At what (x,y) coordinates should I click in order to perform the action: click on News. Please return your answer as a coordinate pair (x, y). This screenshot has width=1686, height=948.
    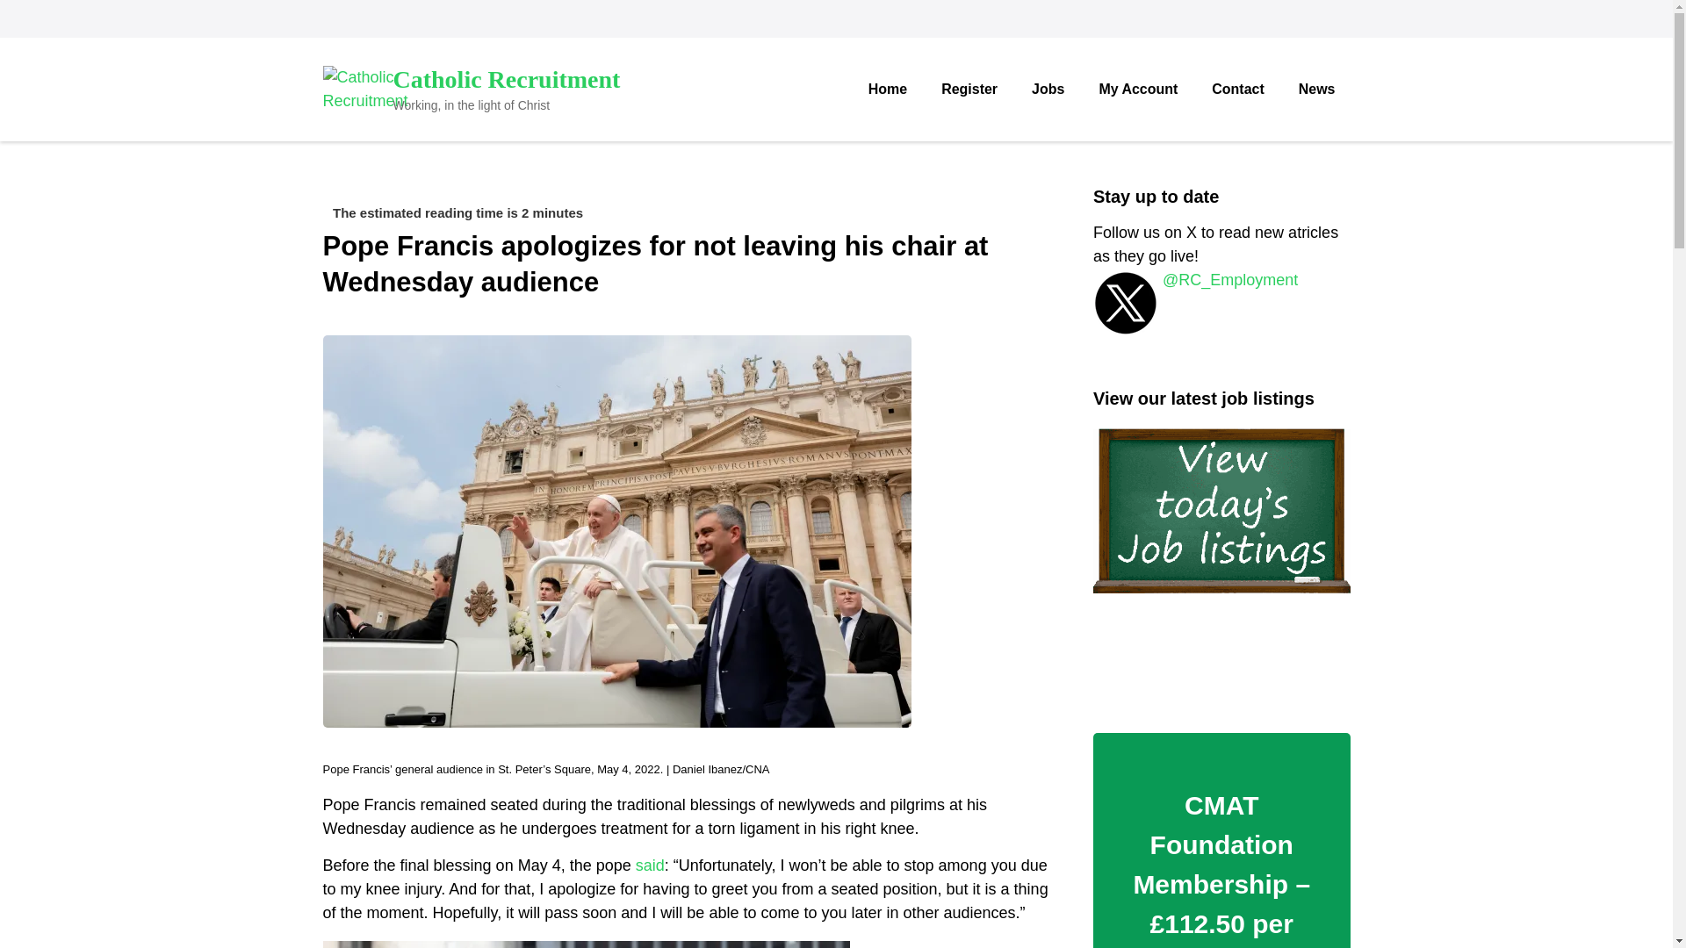
    Looking at the image, I should click on (1316, 90).